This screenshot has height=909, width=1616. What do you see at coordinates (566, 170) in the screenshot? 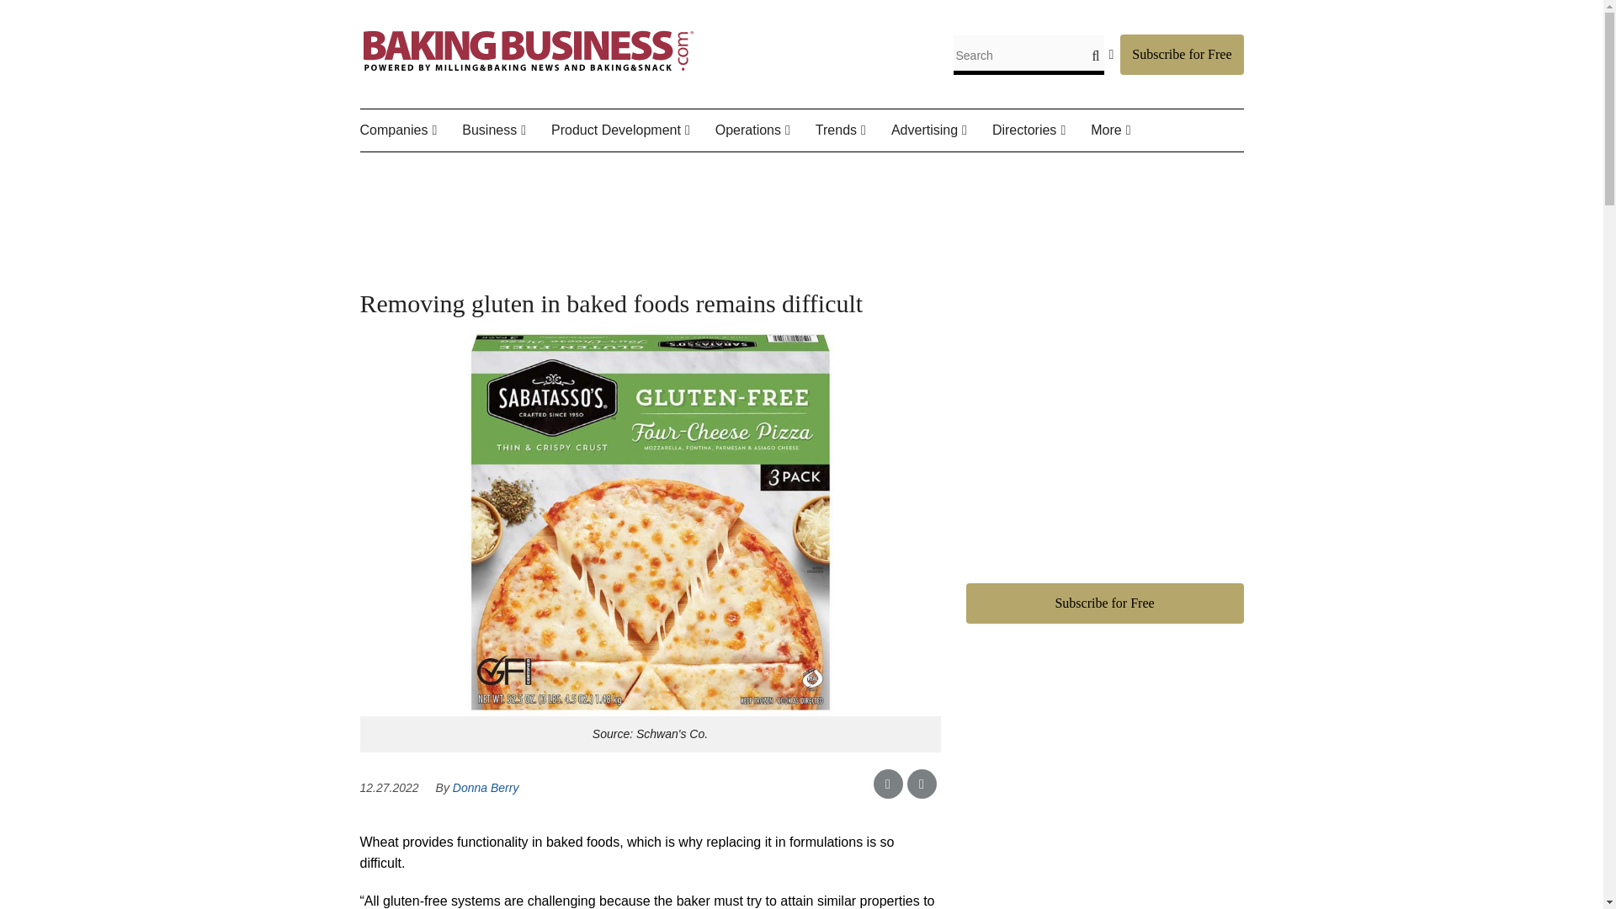
I see `Market Insights` at bounding box center [566, 170].